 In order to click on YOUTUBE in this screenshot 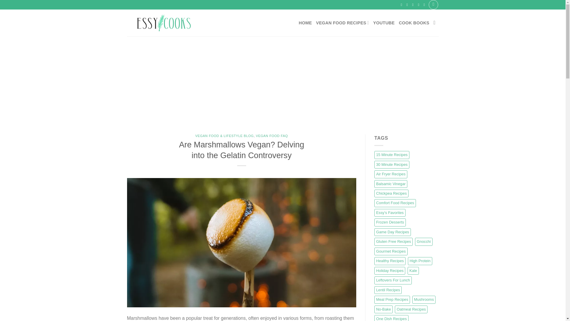, I will do `click(384, 23)`.